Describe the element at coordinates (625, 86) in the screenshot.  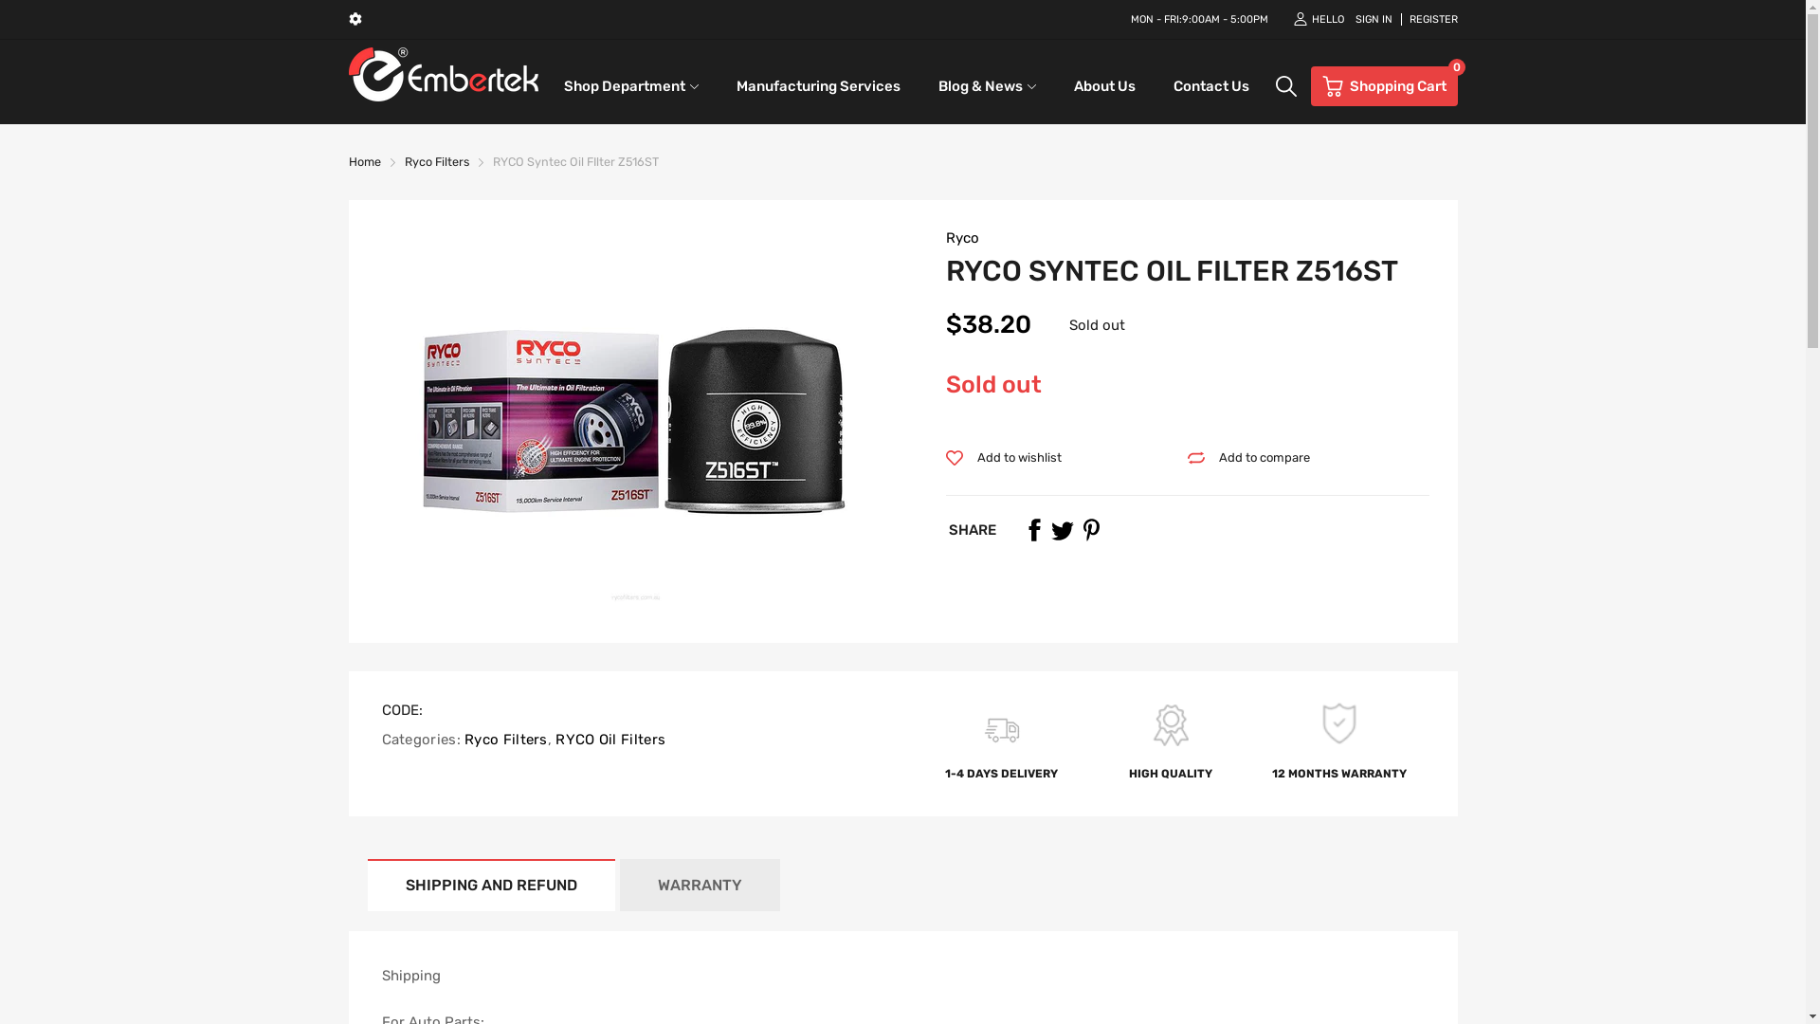
I see `Shop Department` at that location.